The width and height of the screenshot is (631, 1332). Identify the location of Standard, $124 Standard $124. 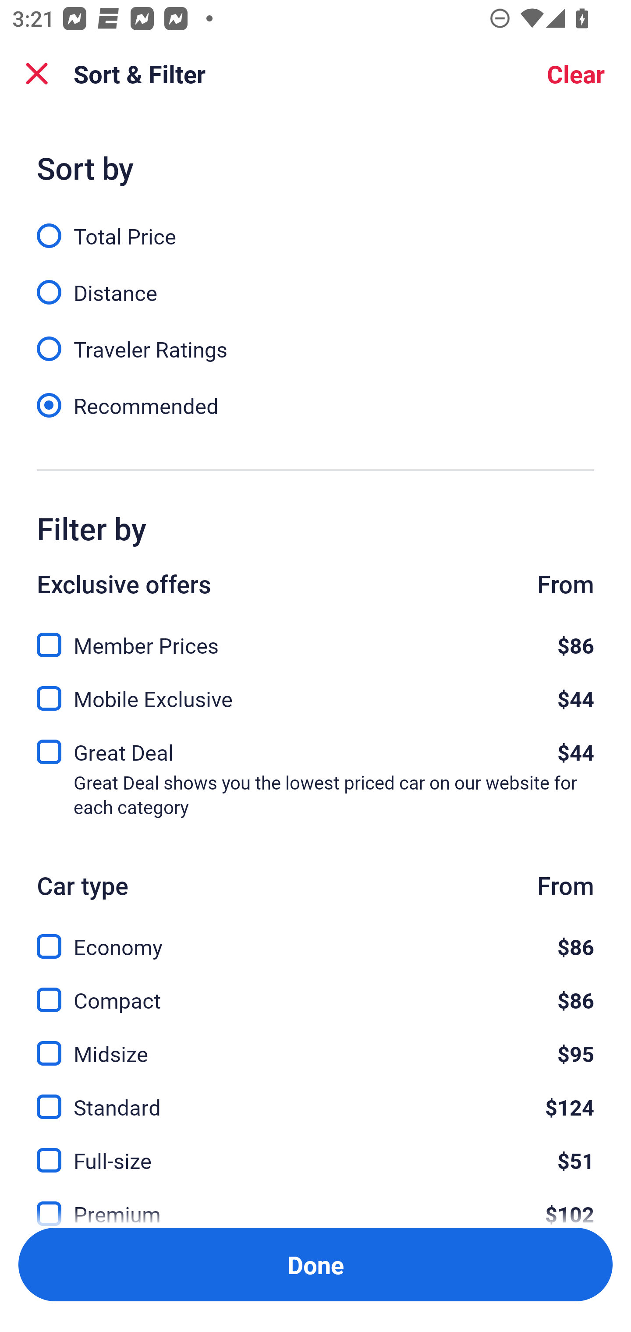
(315, 1097).